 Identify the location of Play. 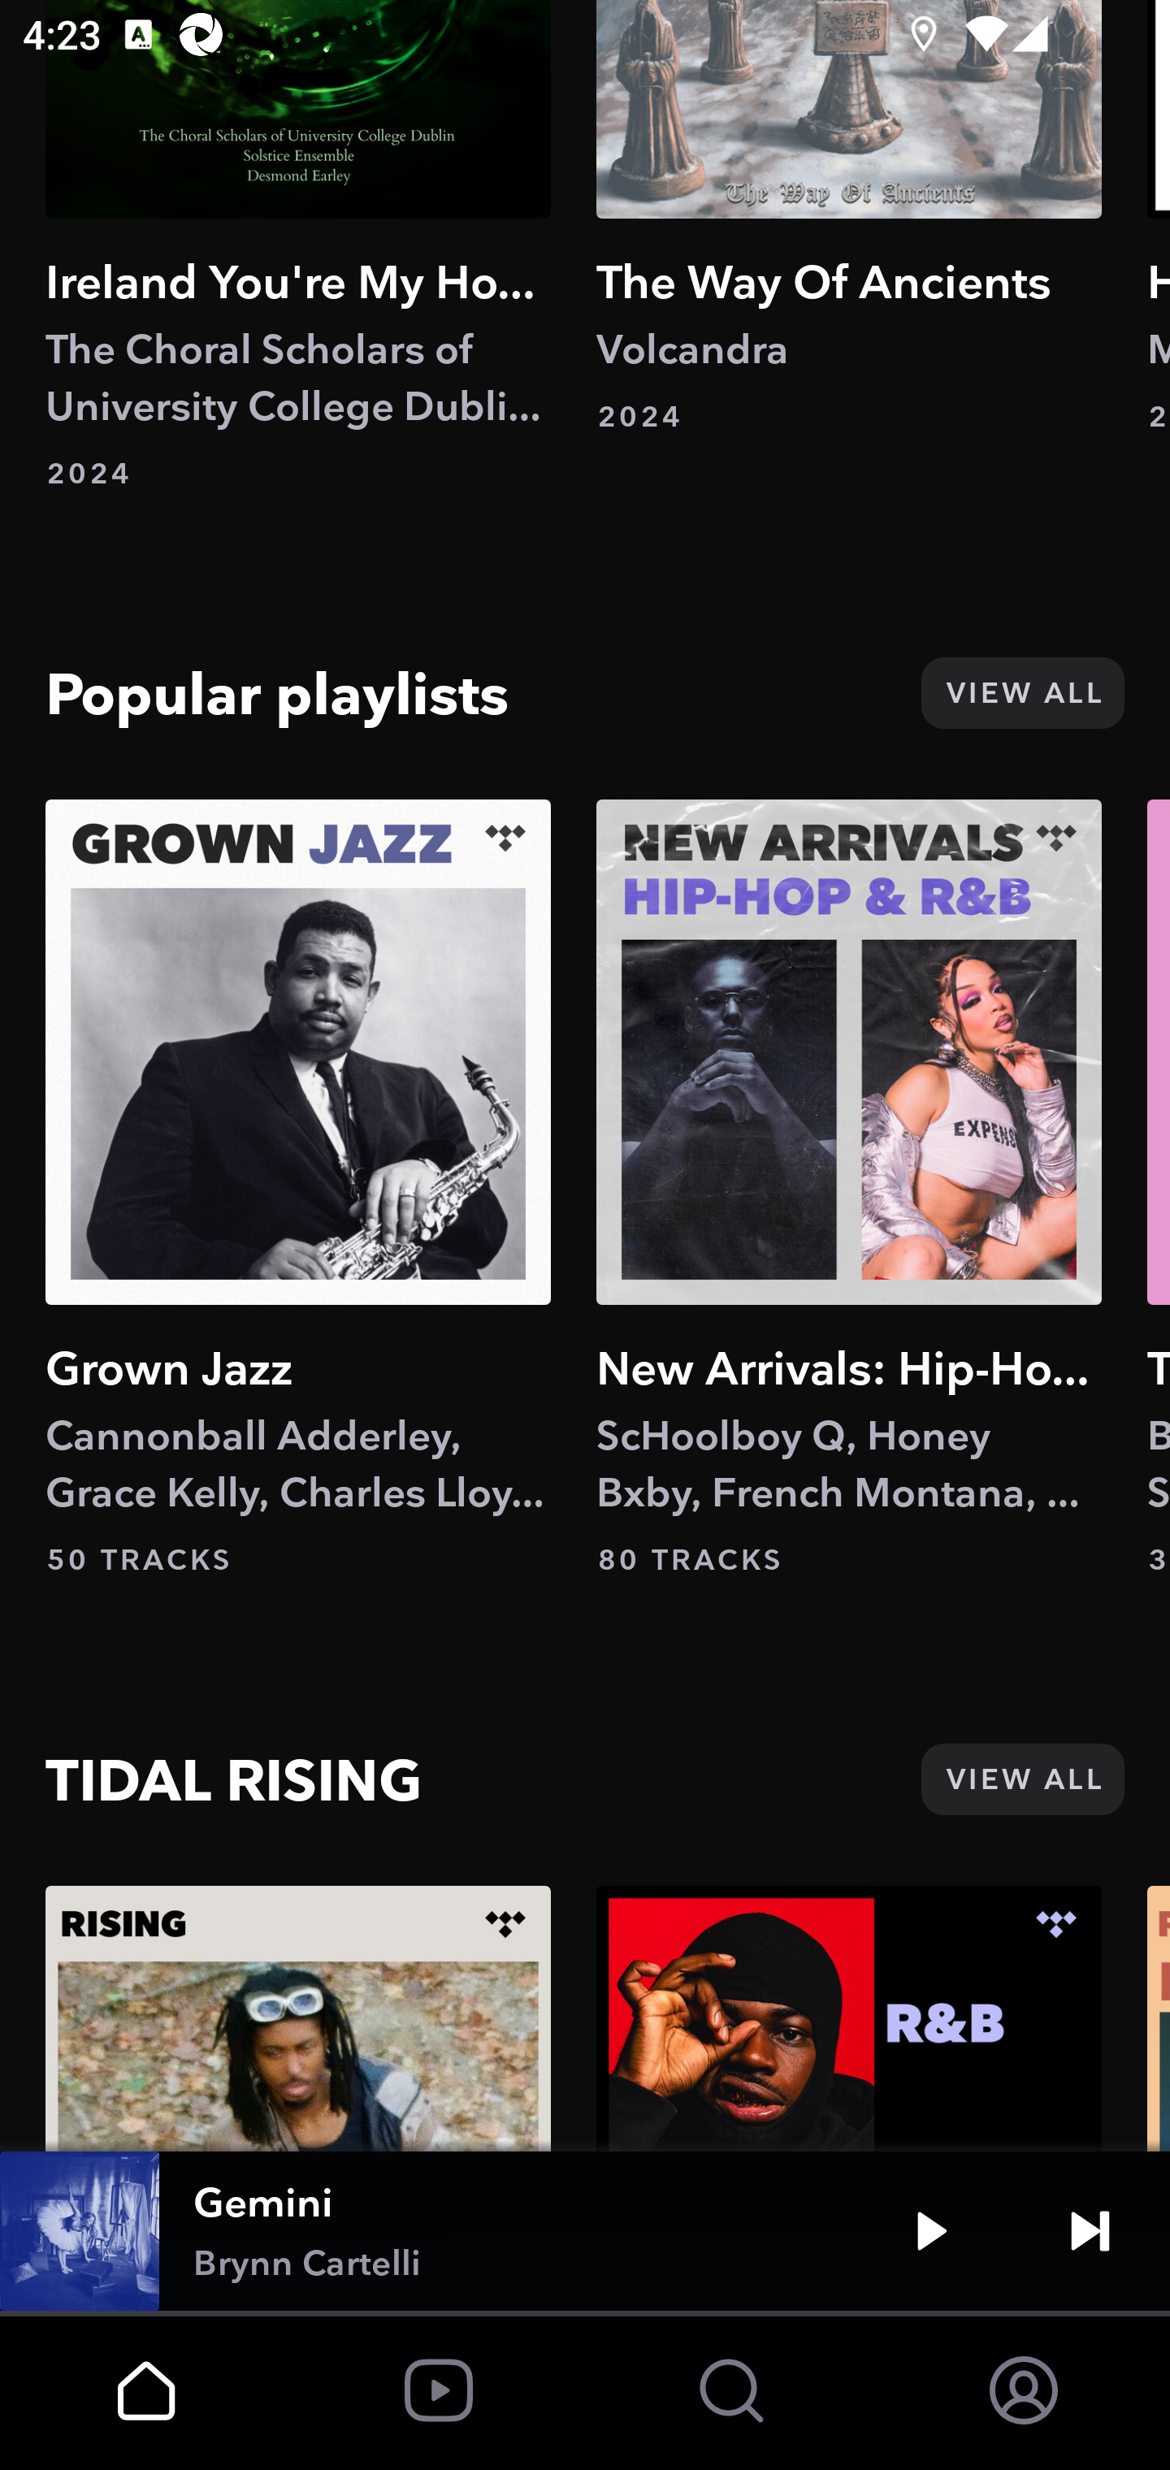
(931, 2231).